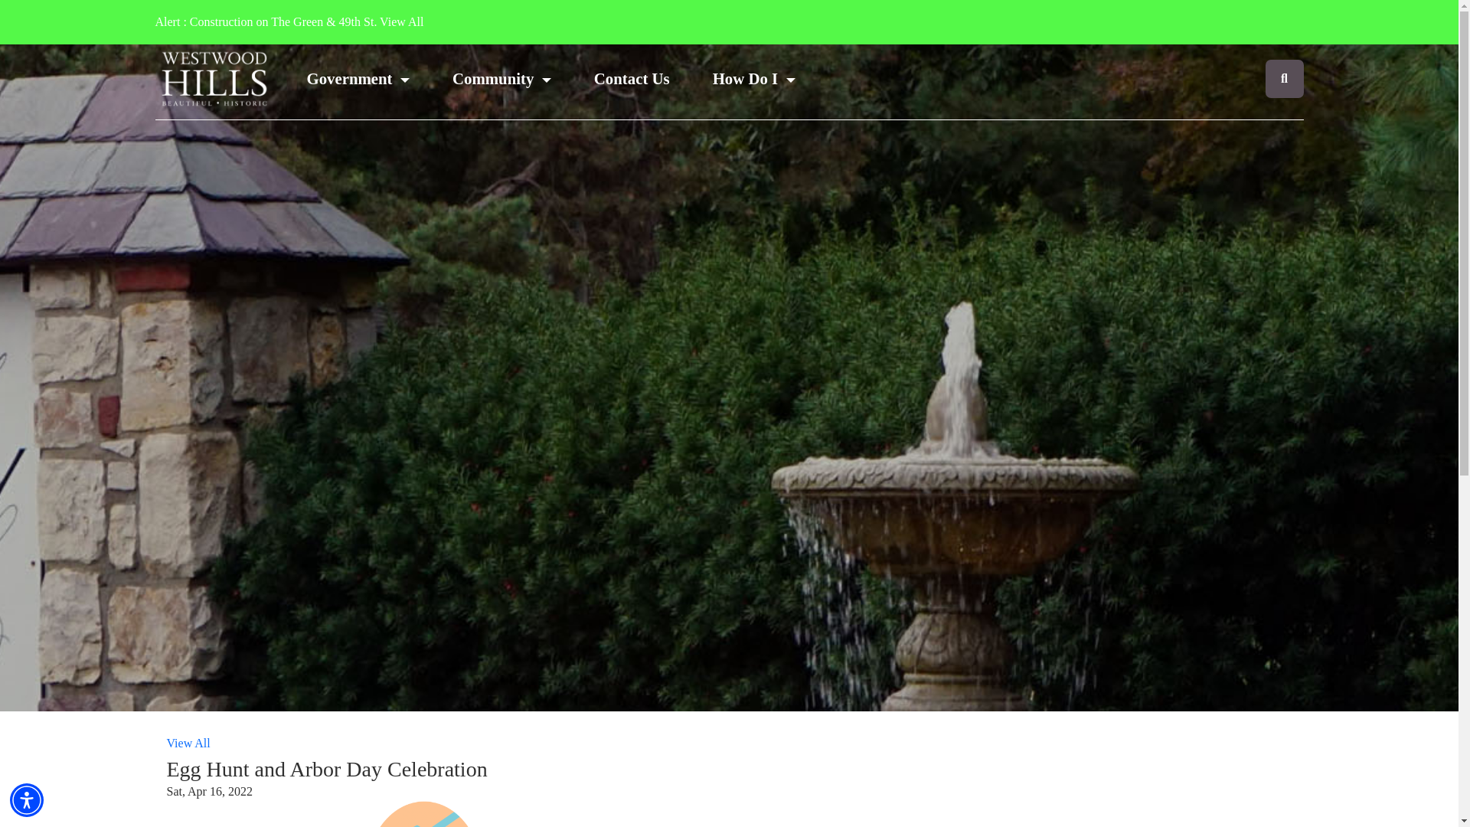 Image resolution: width=1470 pixels, height=827 pixels. I want to click on How Do I, so click(753, 78).